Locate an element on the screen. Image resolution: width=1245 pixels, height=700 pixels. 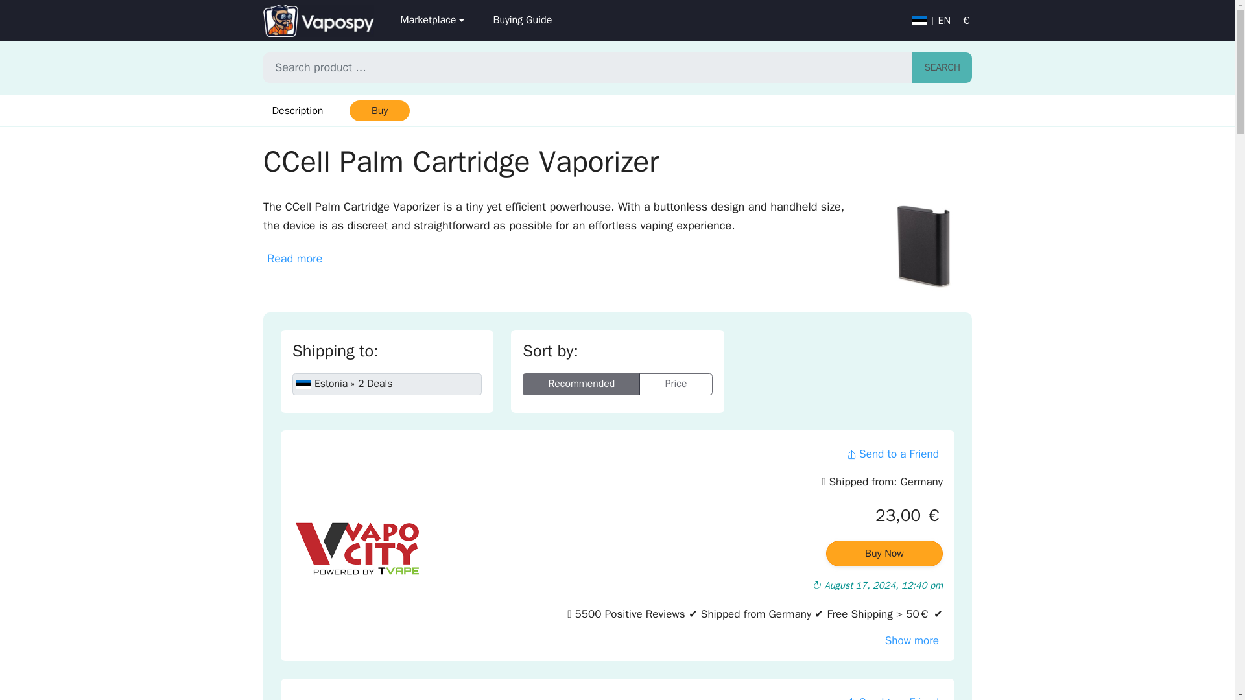
Vapo-City.de is located at coordinates (357, 548).